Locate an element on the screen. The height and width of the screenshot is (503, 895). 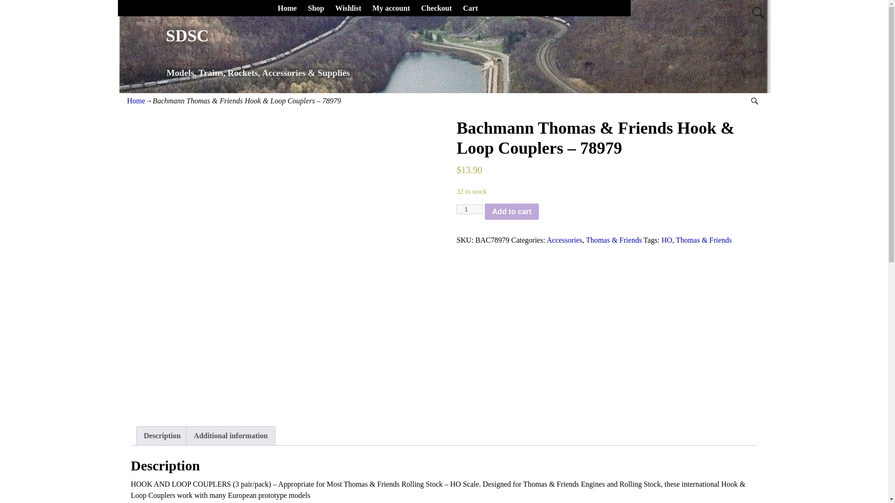
1 is located at coordinates (469, 209).